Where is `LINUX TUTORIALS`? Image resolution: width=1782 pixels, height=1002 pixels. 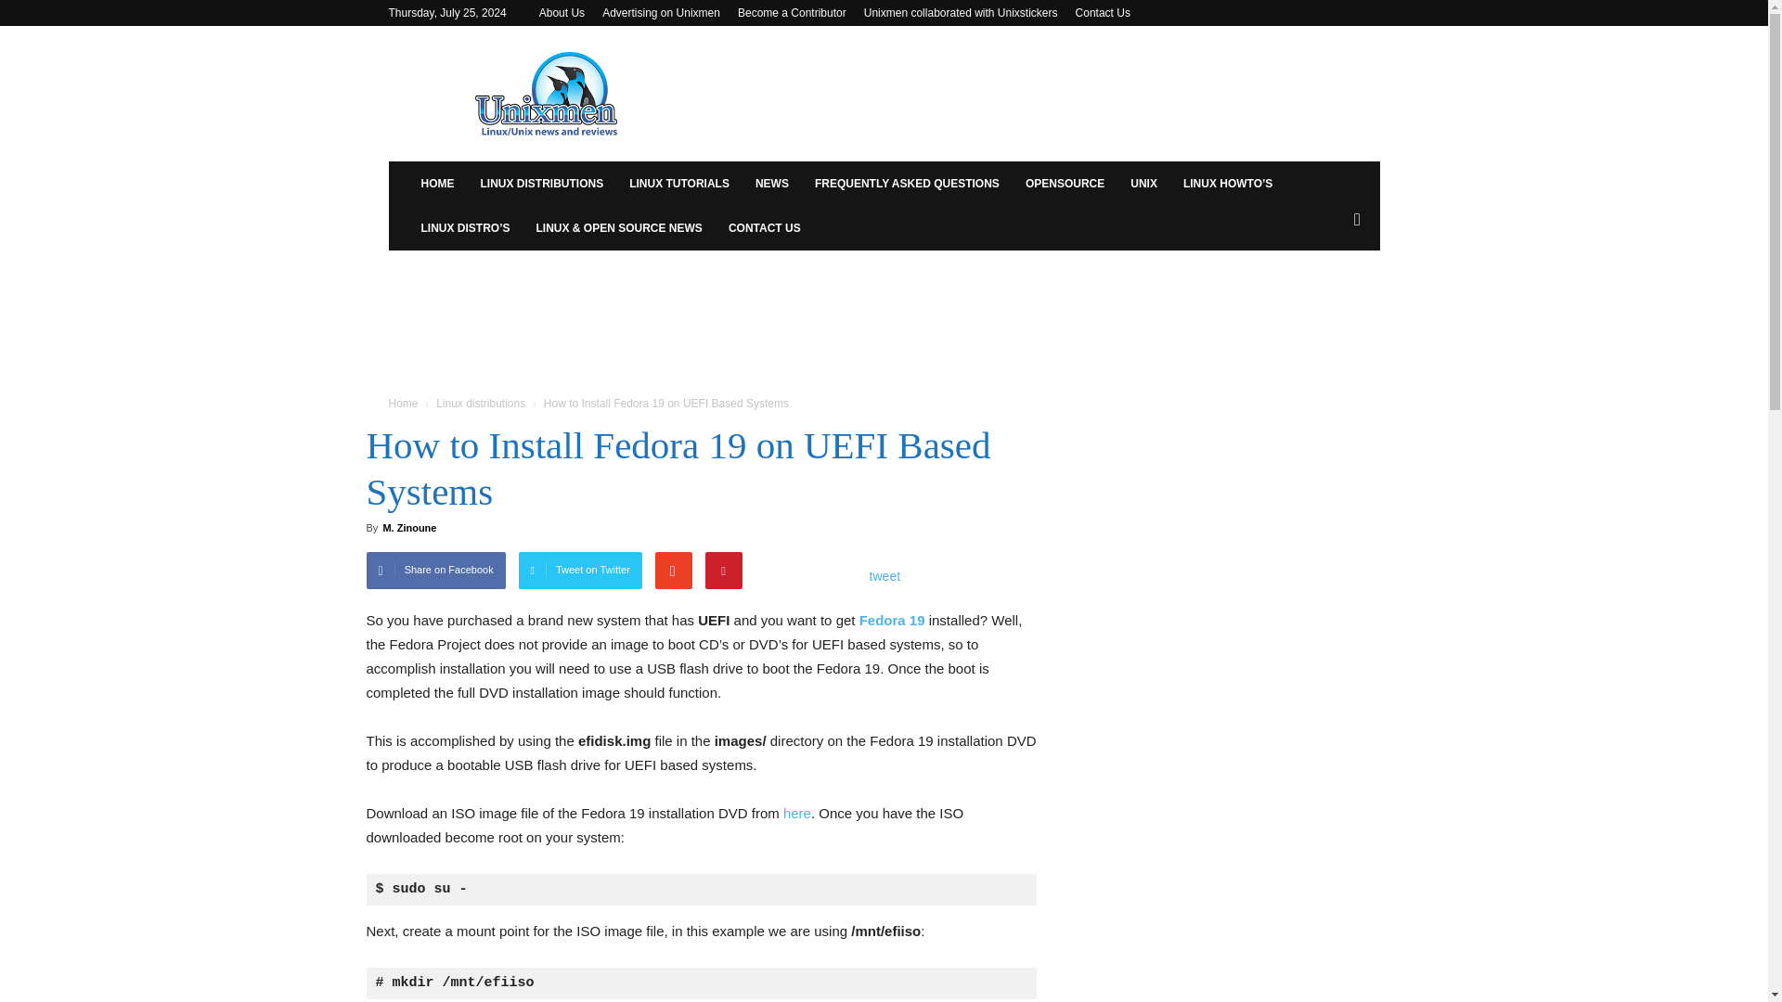
LINUX TUTORIALS is located at coordinates (679, 184).